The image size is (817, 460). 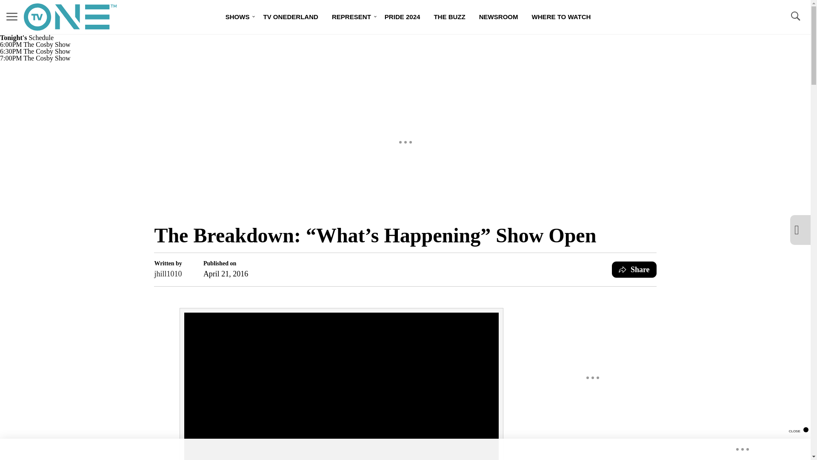 I want to click on jhill1010, so click(x=168, y=273).